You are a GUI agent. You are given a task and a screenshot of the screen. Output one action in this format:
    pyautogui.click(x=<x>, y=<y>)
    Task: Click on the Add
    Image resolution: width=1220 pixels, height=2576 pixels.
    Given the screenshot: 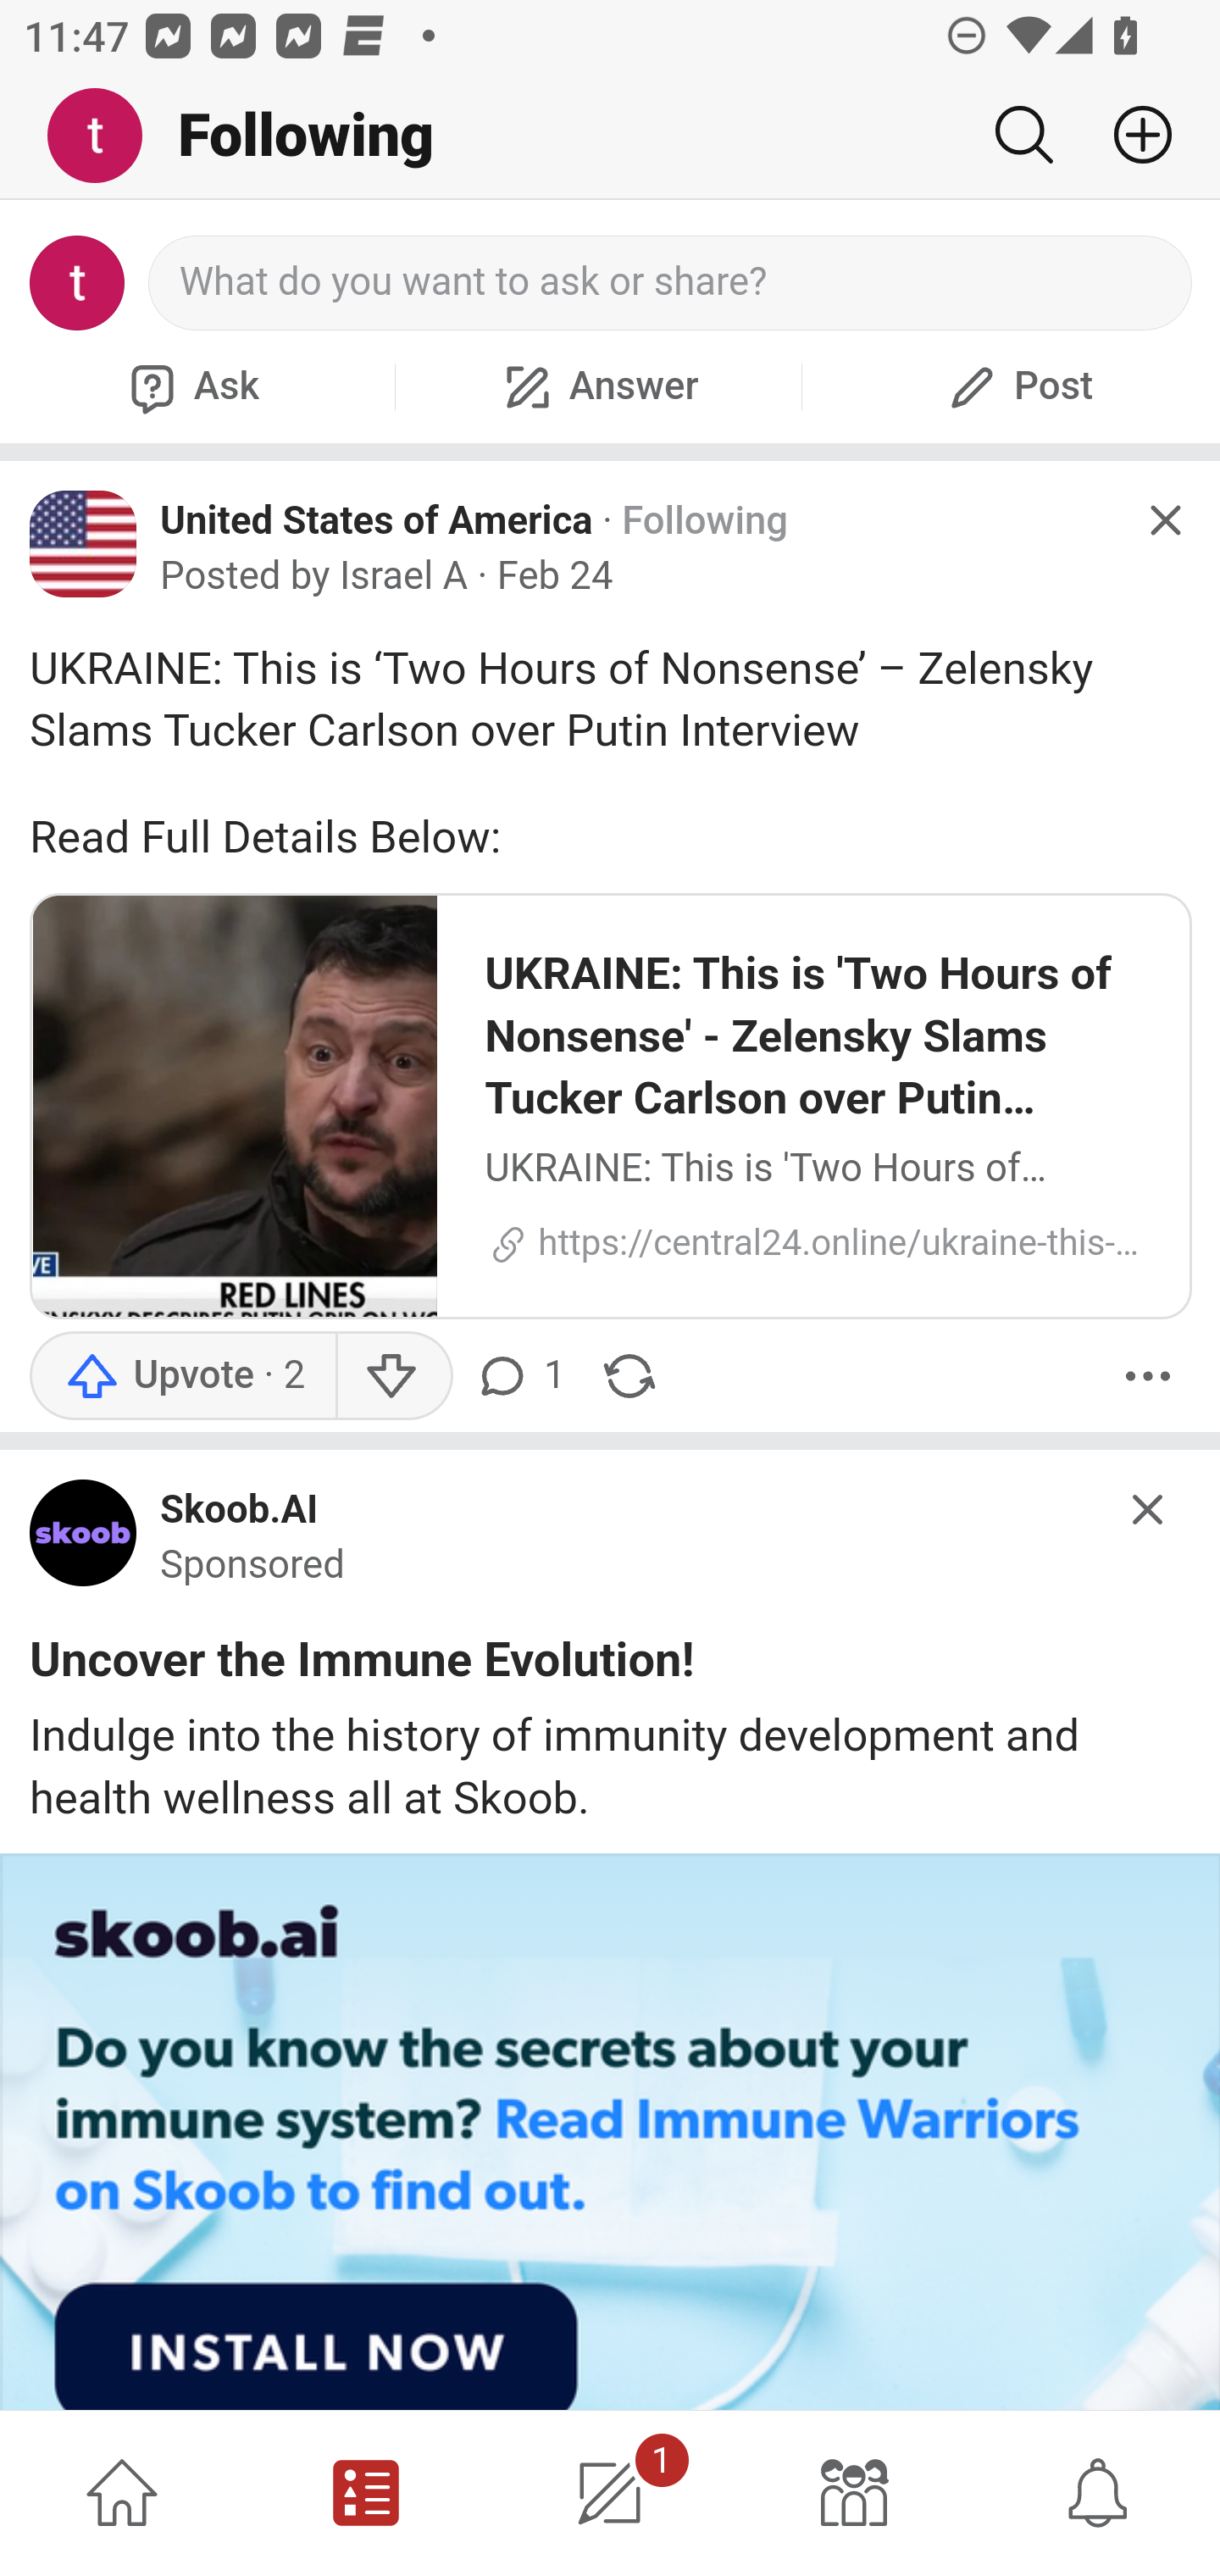 What is the action you would take?
    pyautogui.click(x=1130, y=135)
    